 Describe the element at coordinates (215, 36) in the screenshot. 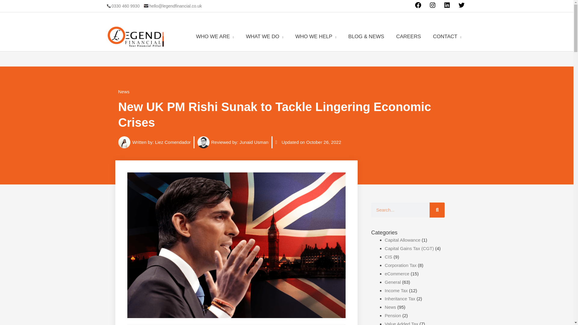

I see `WHO WE ARE` at that location.